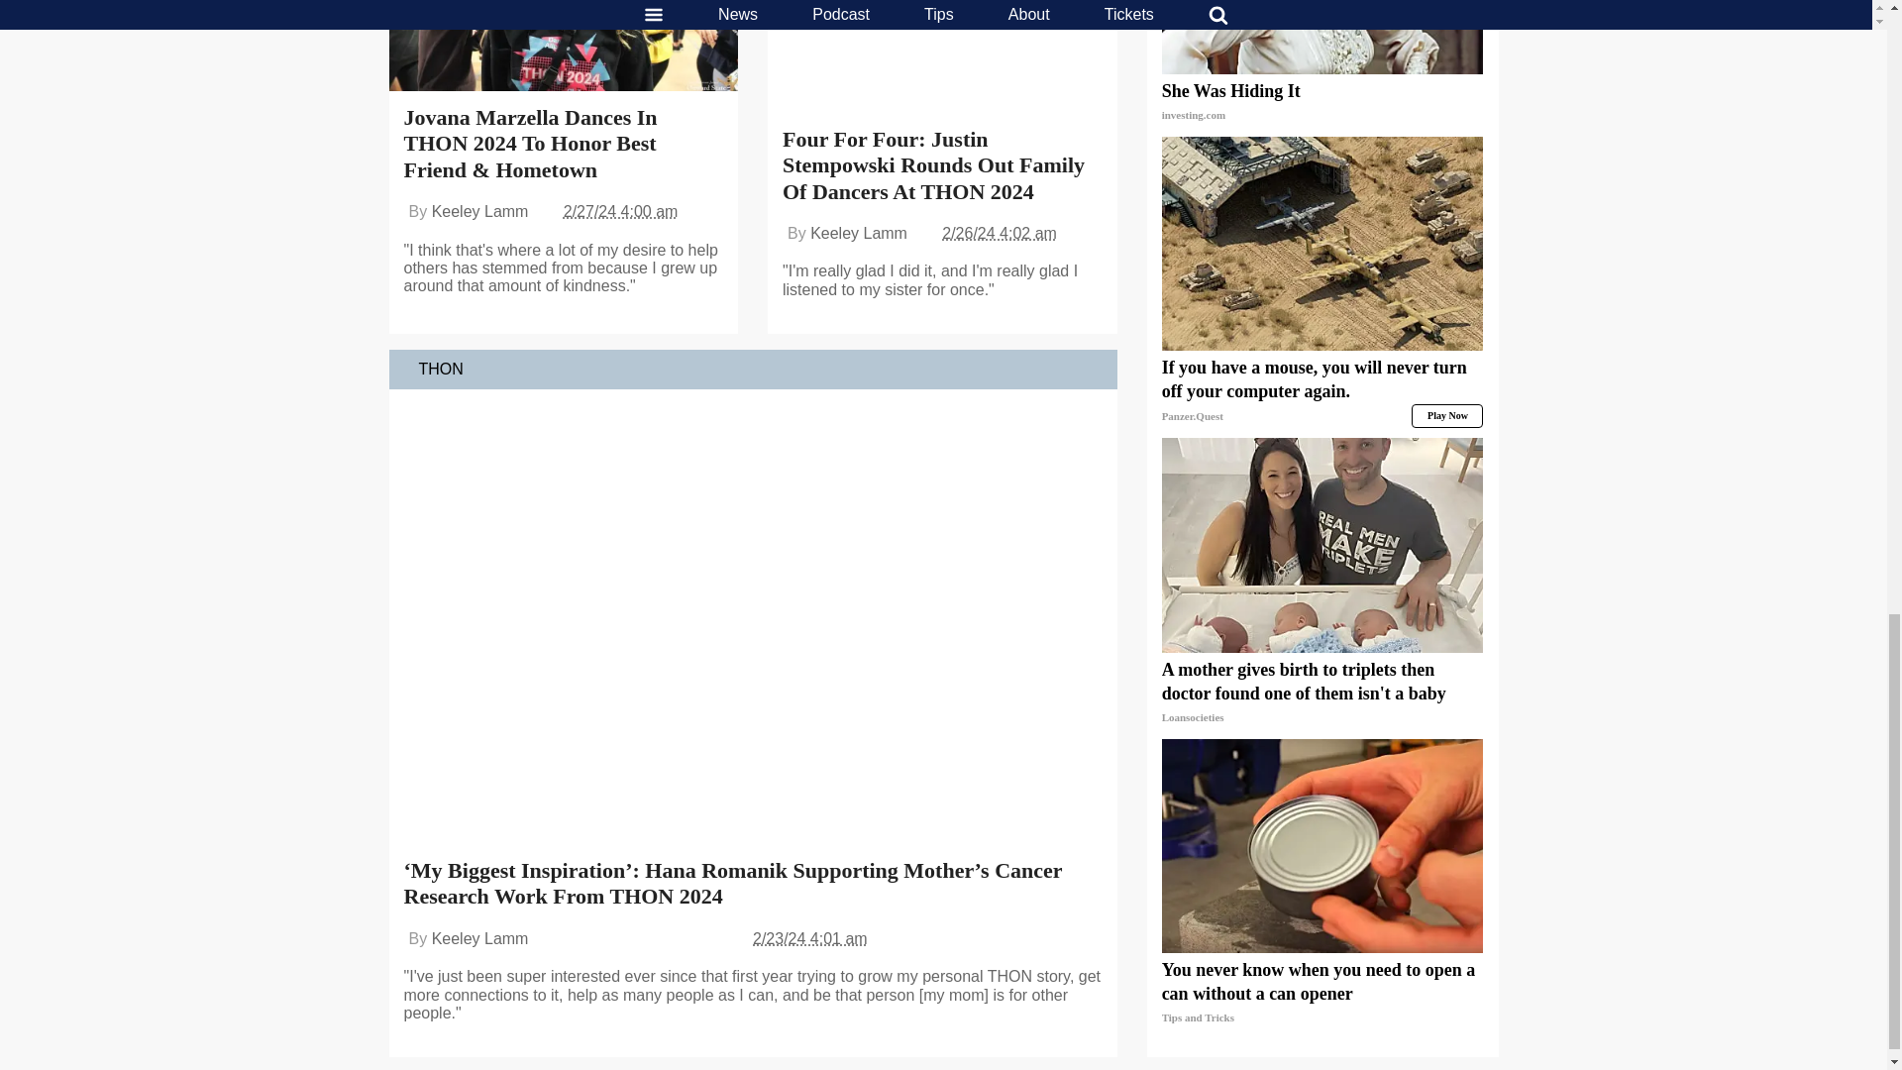 This screenshot has height=1070, width=1902. What do you see at coordinates (999, 233) in the screenshot?
I see `Monday, February 26, 2024 at 4:02am` at bounding box center [999, 233].